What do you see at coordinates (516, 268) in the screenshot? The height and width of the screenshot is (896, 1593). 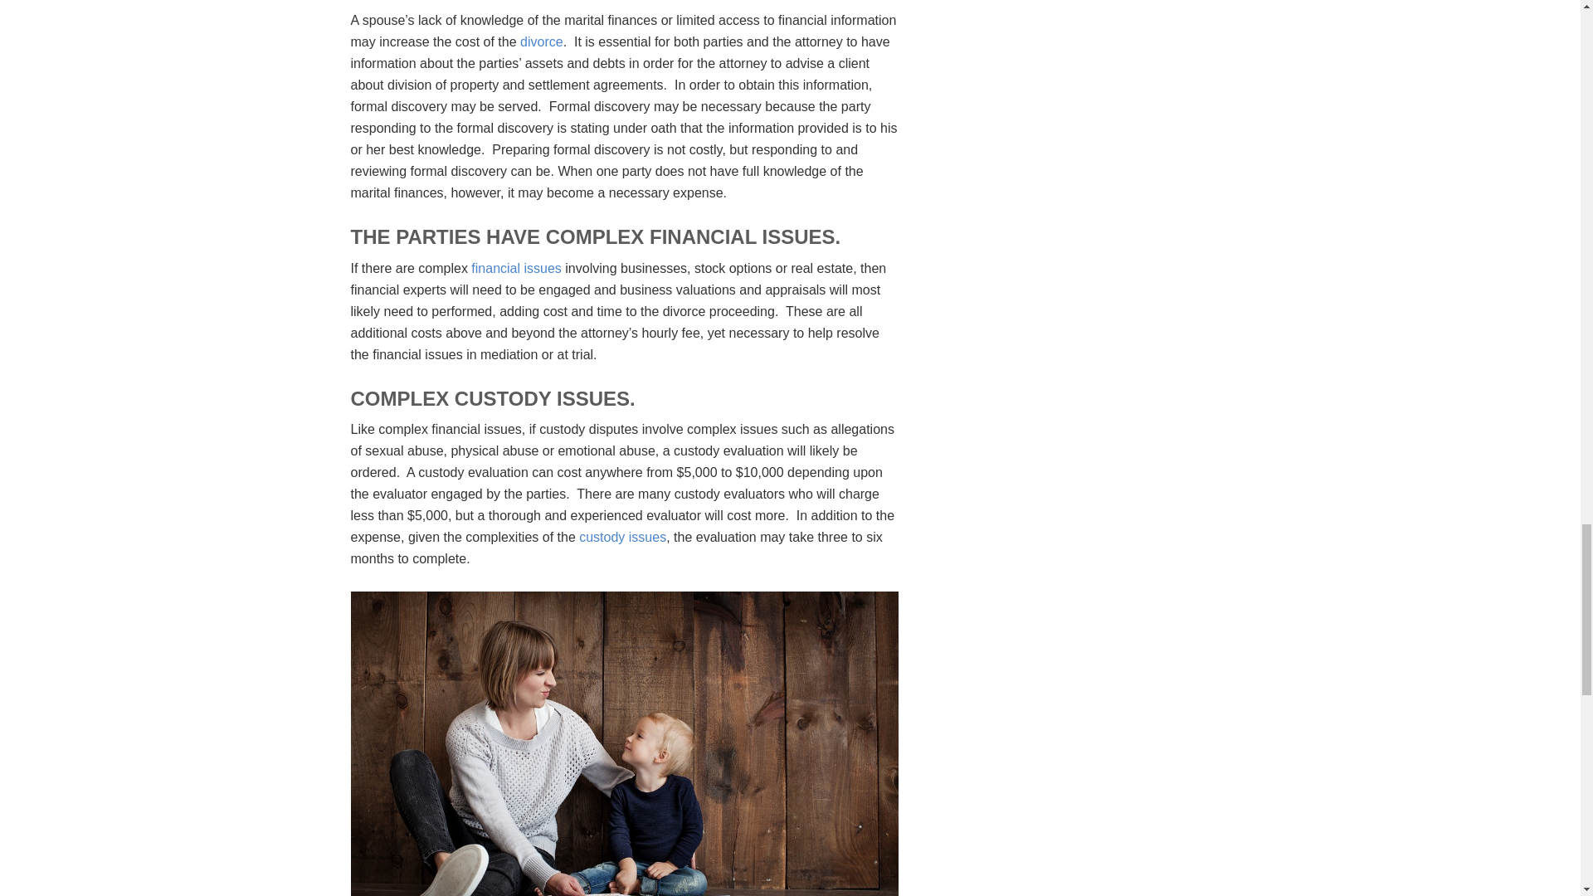 I see `financial issues` at bounding box center [516, 268].